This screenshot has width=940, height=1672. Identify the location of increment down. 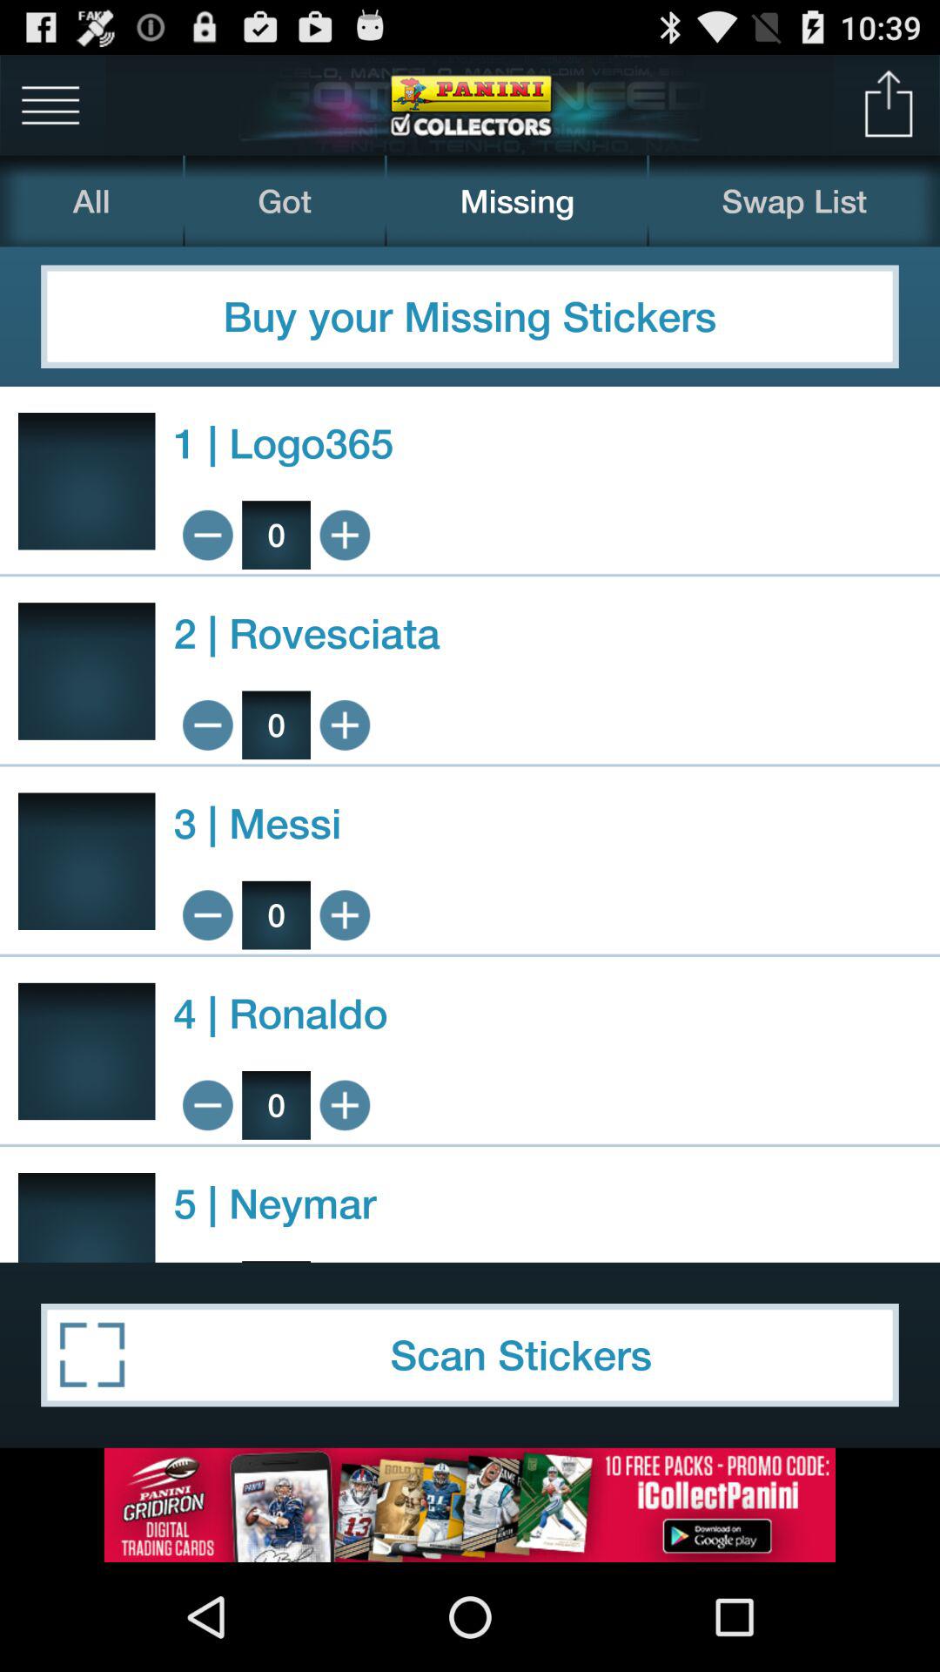
(207, 535).